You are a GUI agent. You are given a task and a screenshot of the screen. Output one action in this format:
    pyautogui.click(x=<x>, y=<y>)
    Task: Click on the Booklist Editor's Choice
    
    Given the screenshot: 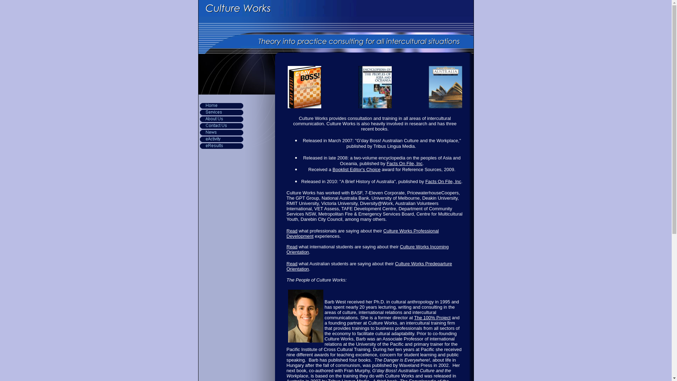 What is the action you would take?
    pyautogui.click(x=356, y=169)
    